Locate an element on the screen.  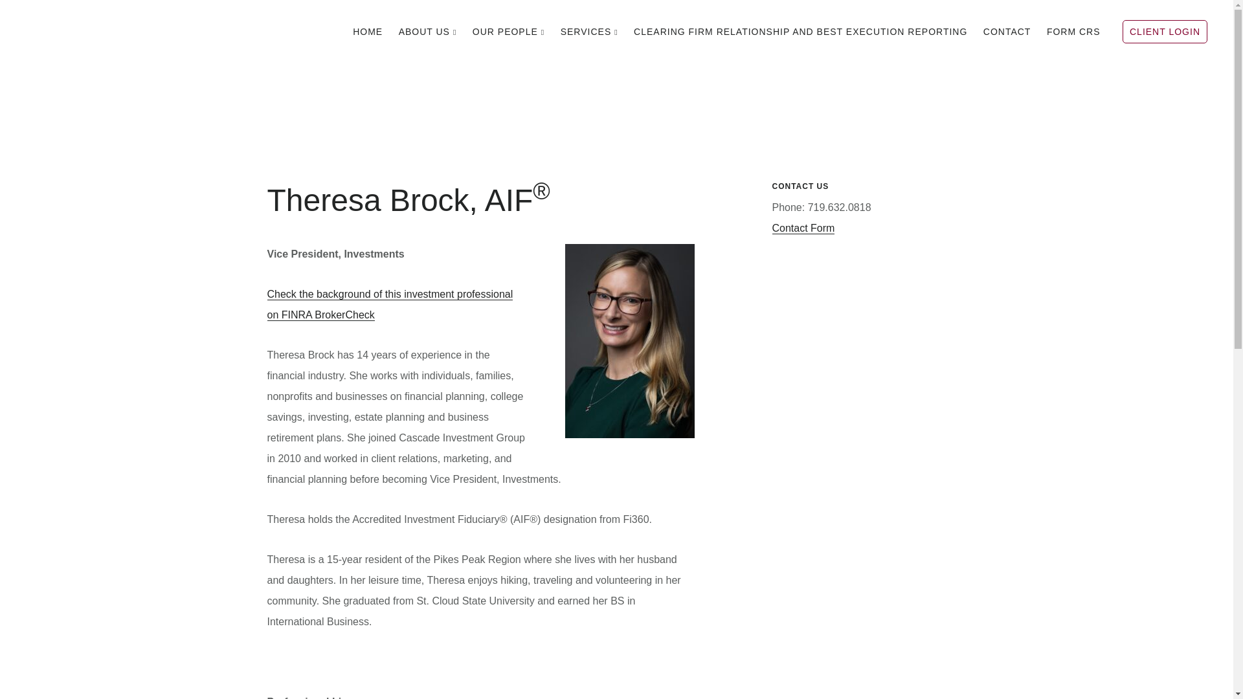
ABOUT US is located at coordinates (428, 31).